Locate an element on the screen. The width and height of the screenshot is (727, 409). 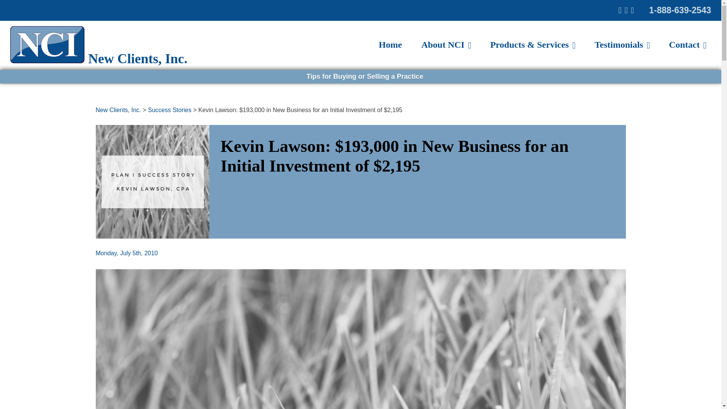
New Clients, Inc. is located at coordinates (118, 110).